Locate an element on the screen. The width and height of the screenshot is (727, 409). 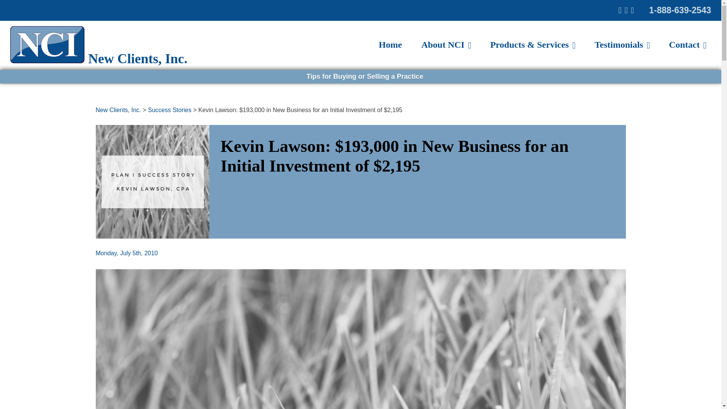
New Clients, Inc. is located at coordinates (118, 110).